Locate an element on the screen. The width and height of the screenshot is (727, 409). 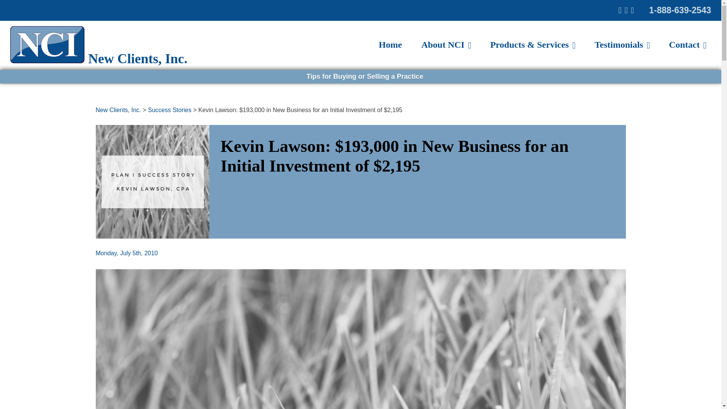
New Clients, Inc. is located at coordinates (118, 110).